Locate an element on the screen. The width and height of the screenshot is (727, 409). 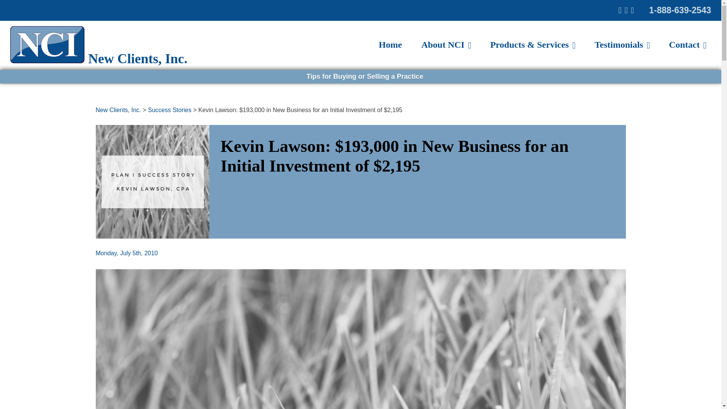
New Clients, Inc. is located at coordinates (118, 110).